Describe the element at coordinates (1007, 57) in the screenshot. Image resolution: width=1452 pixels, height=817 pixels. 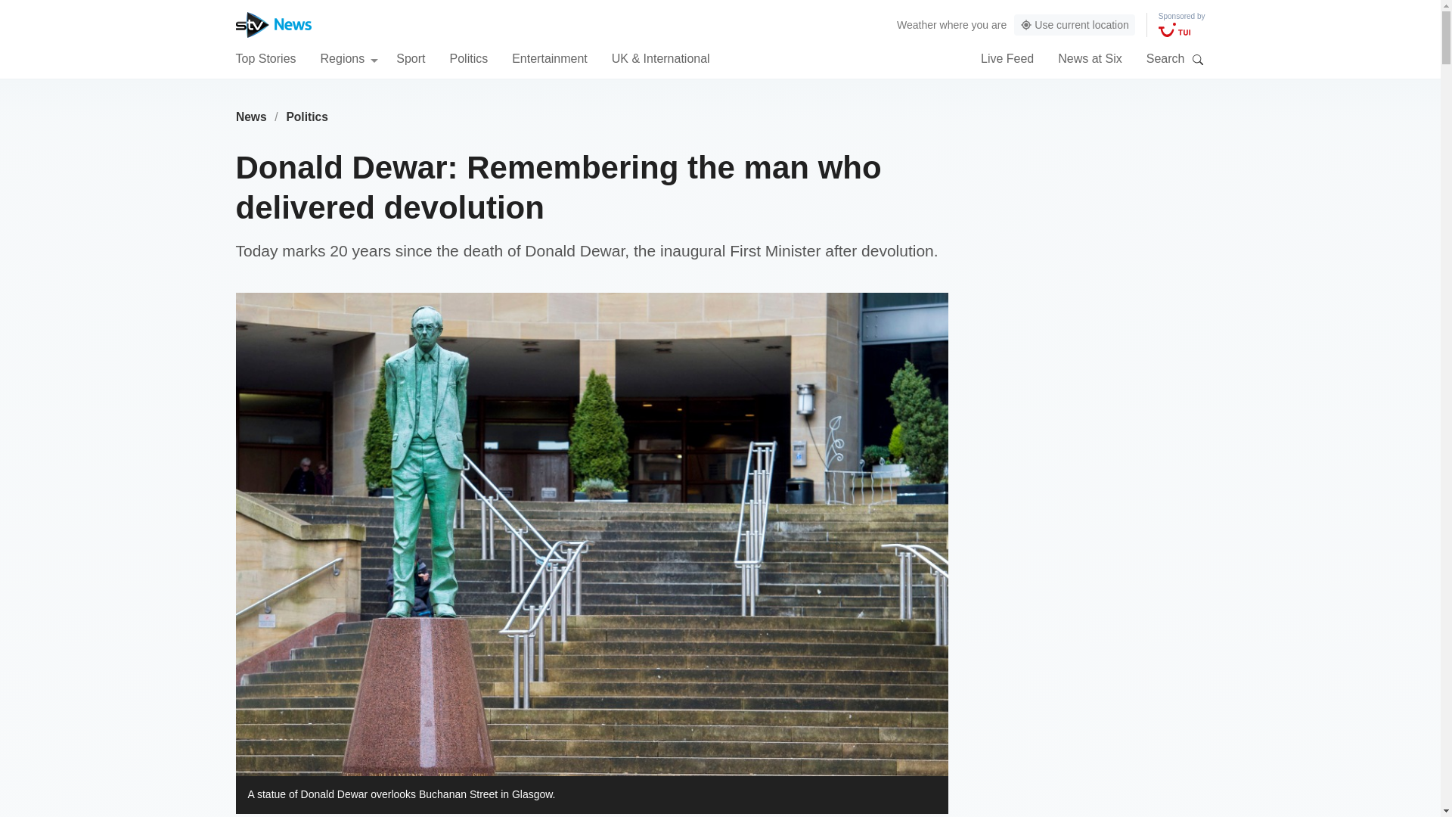
I see `Live Feed` at that location.